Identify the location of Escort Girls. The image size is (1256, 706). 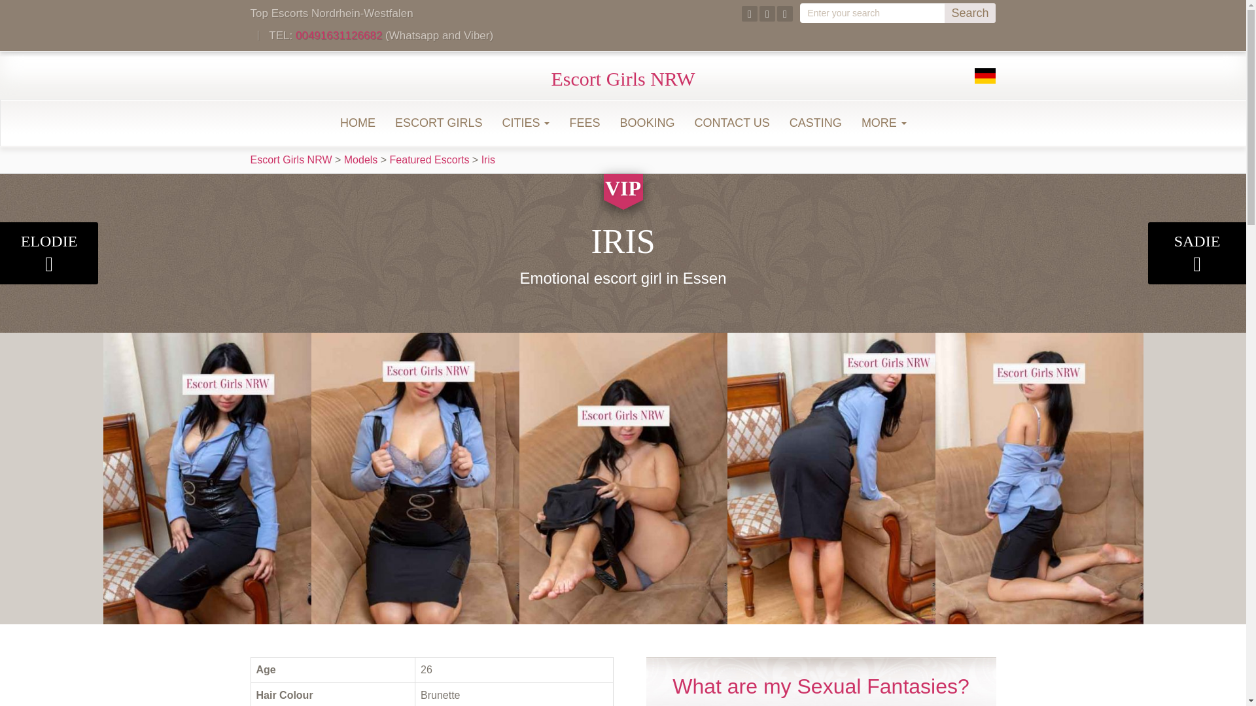
(438, 123).